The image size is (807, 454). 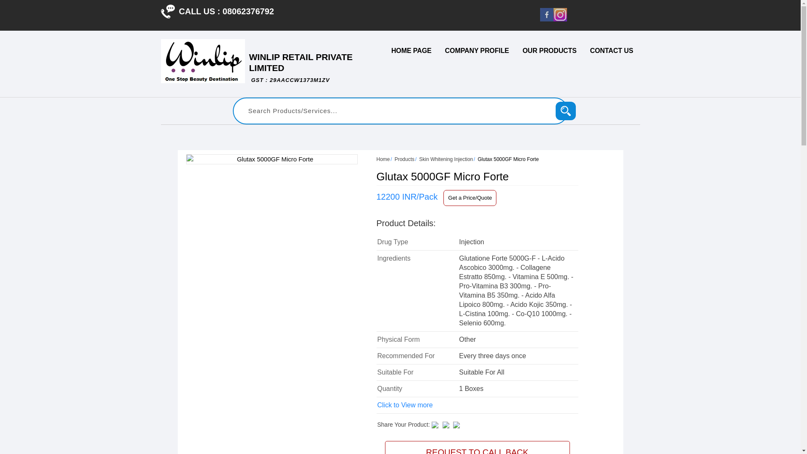 I want to click on Search, so click(x=559, y=19).